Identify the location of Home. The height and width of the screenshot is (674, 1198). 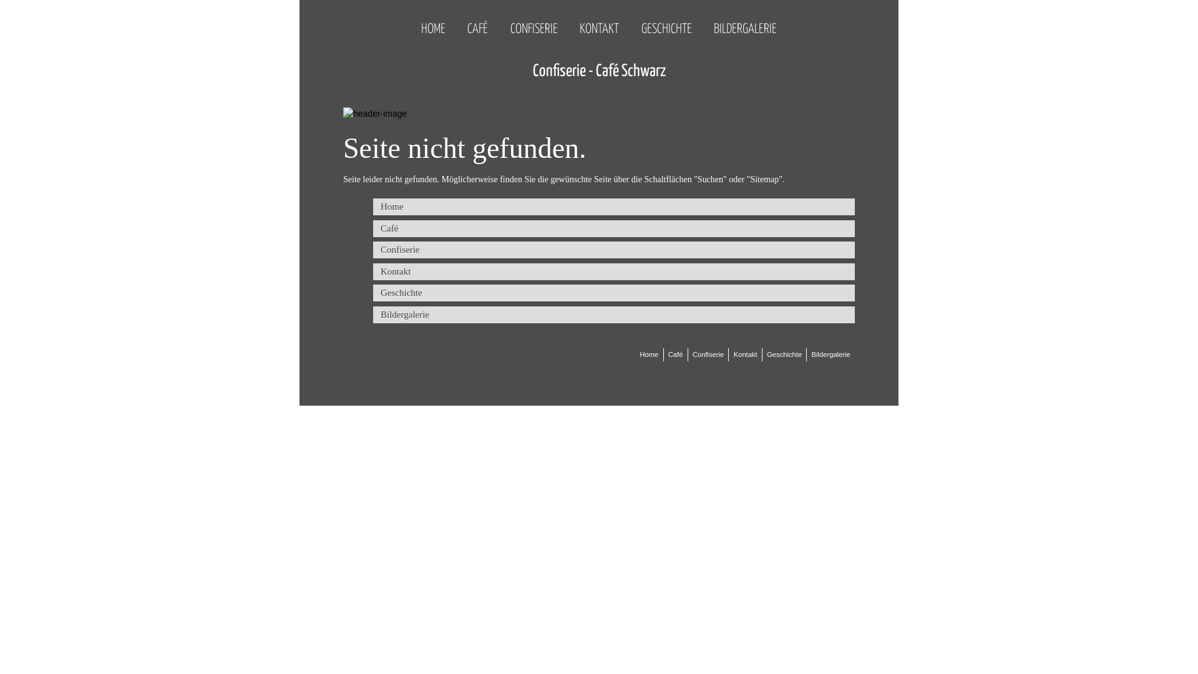
(649, 354).